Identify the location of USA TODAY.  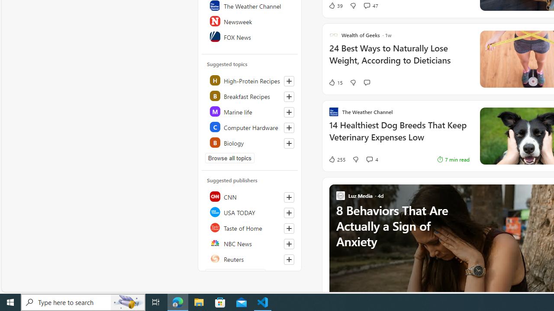
(250, 212).